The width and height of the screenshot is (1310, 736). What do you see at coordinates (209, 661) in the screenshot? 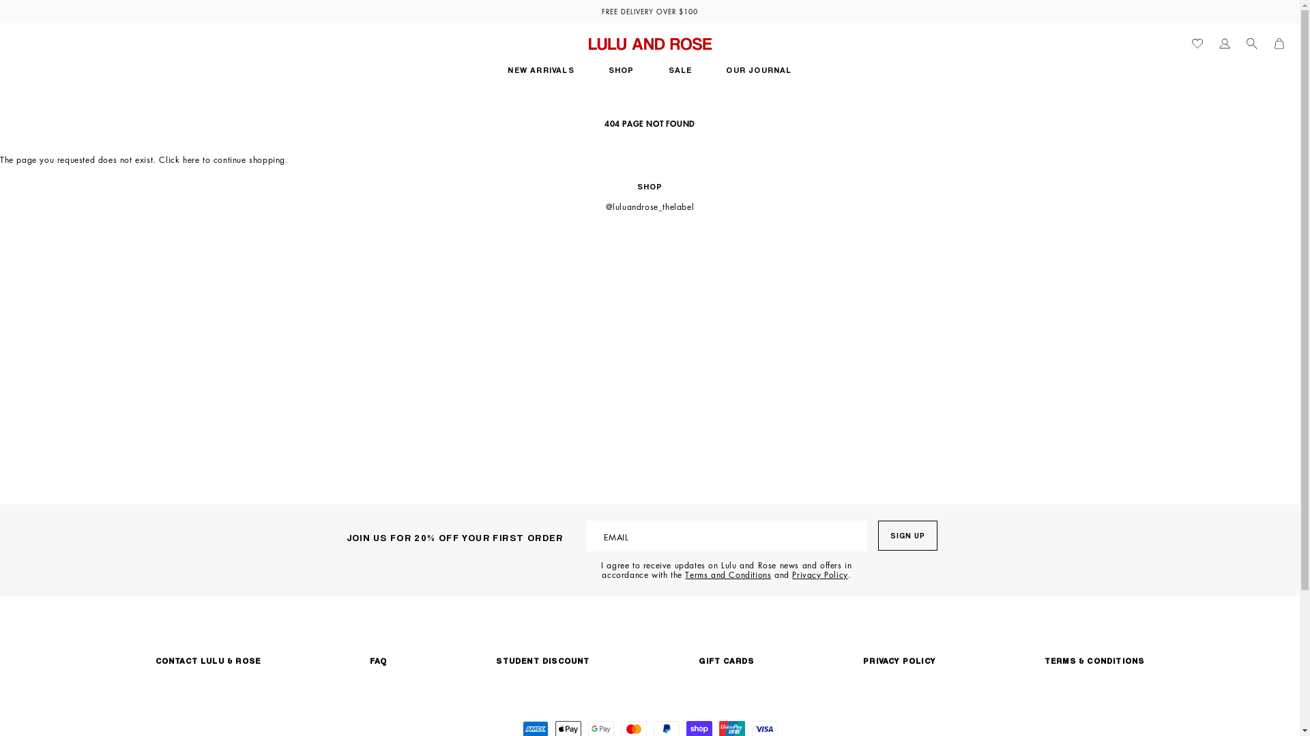
I see `CONTACT LULU & ROSE` at bounding box center [209, 661].